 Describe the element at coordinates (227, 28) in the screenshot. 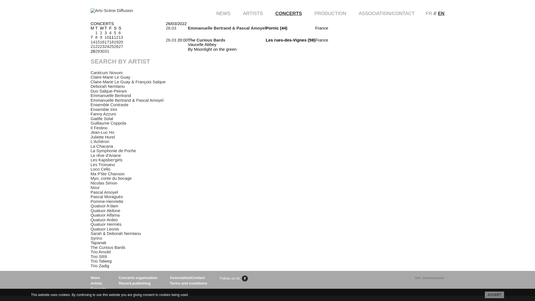

I see `Emmanuelle Bertrand & Pascal Amoyel` at that location.